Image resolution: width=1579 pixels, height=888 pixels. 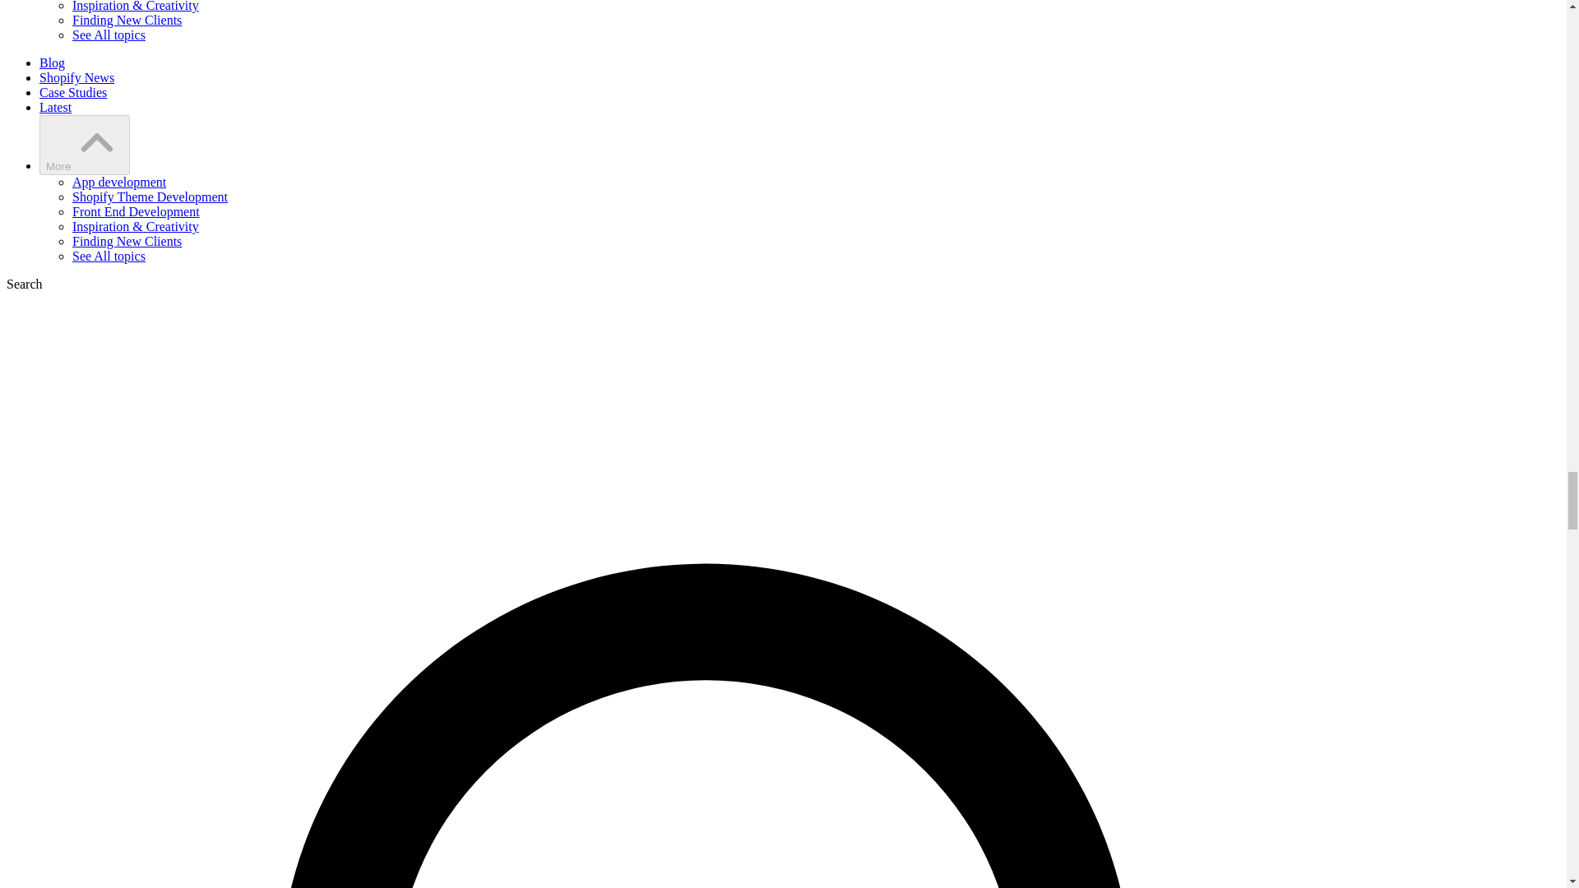 I want to click on Front End Development, so click(x=137, y=211).